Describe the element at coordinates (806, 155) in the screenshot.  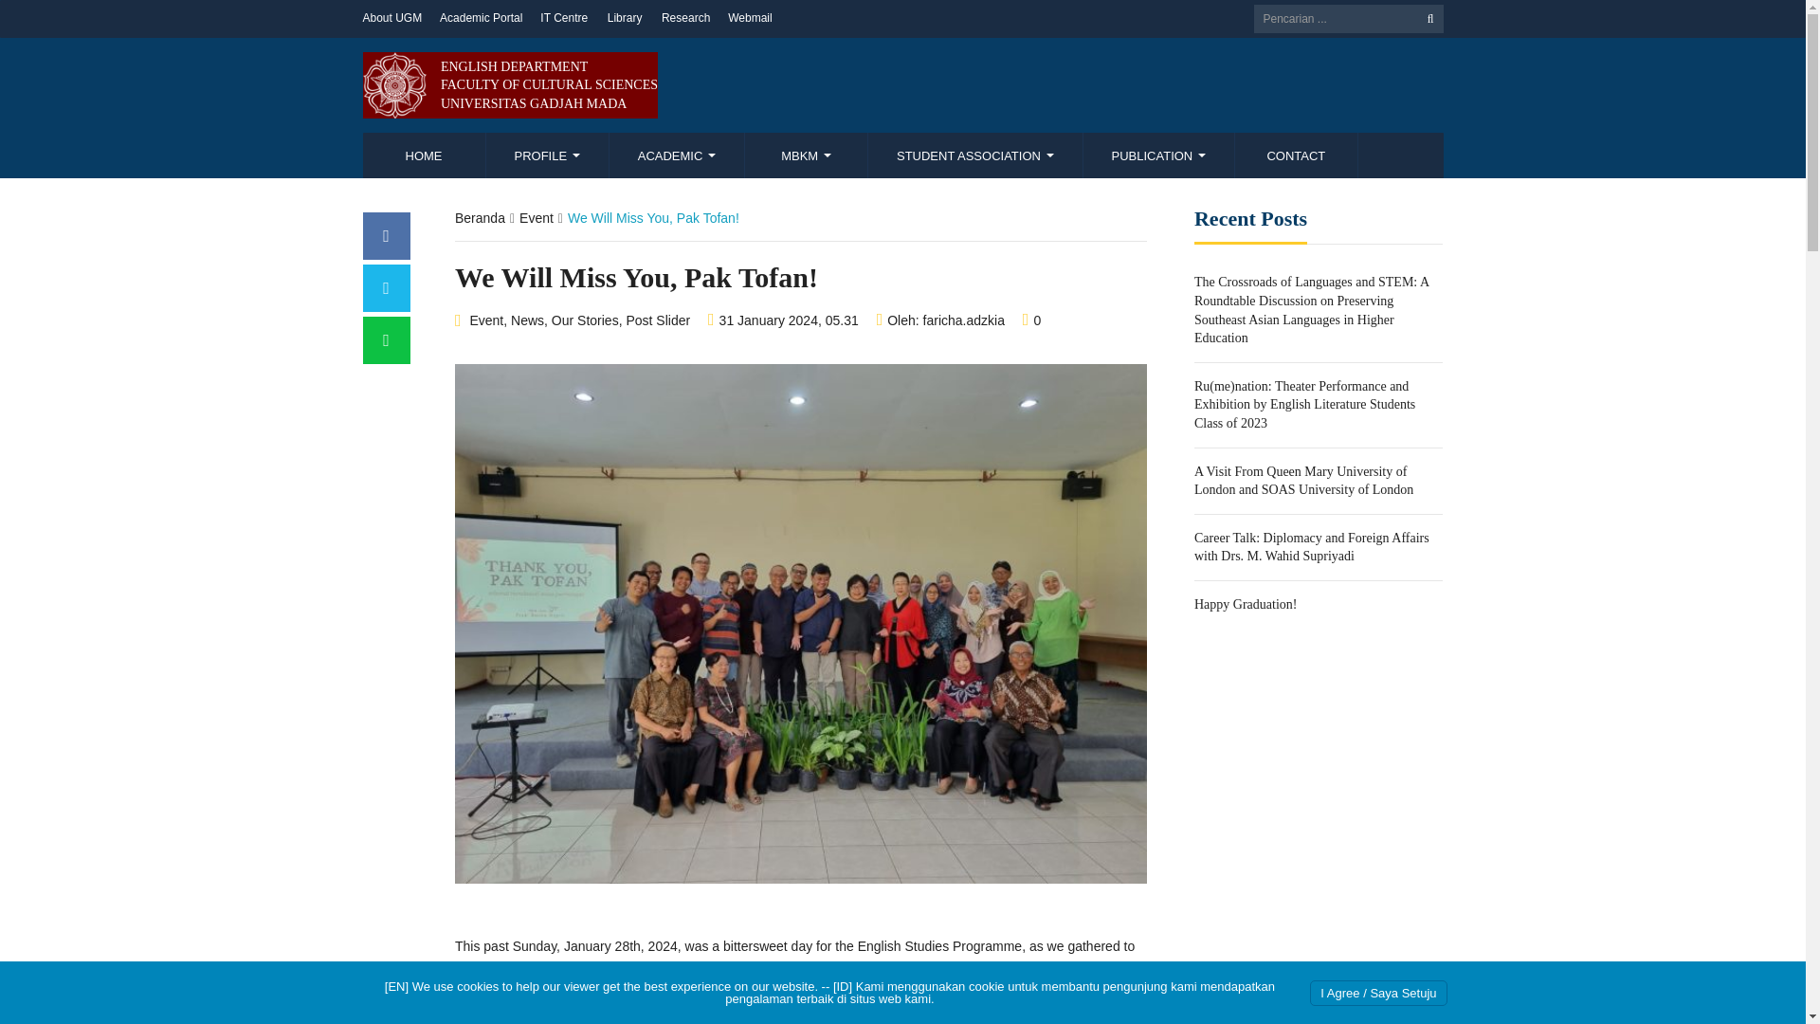
I see `MBKM` at that location.